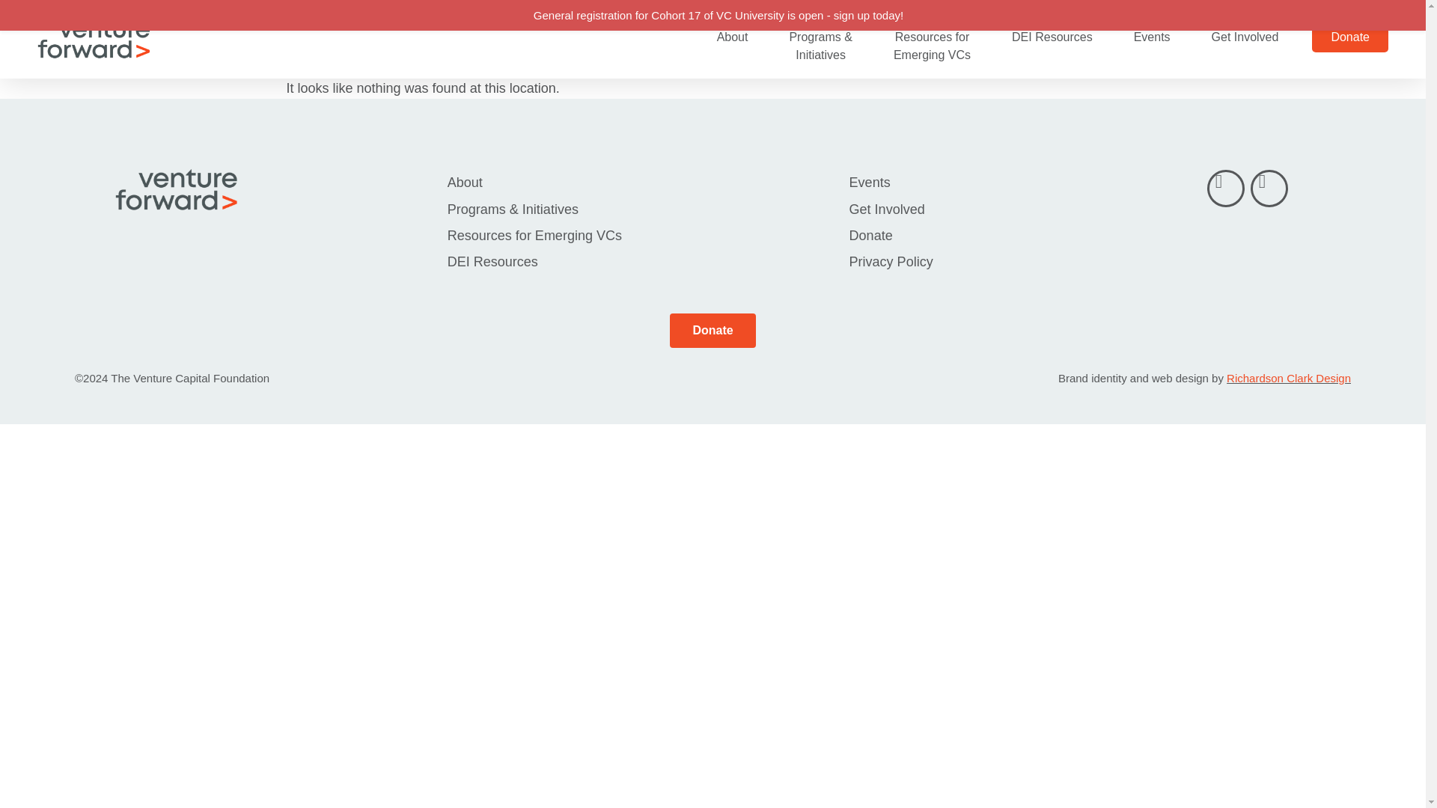 The height and width of the screenshot is (808, 1437). Describe the element at coordinates (1052, 37) in the screenshot. I see `DEI Resources` at that location.